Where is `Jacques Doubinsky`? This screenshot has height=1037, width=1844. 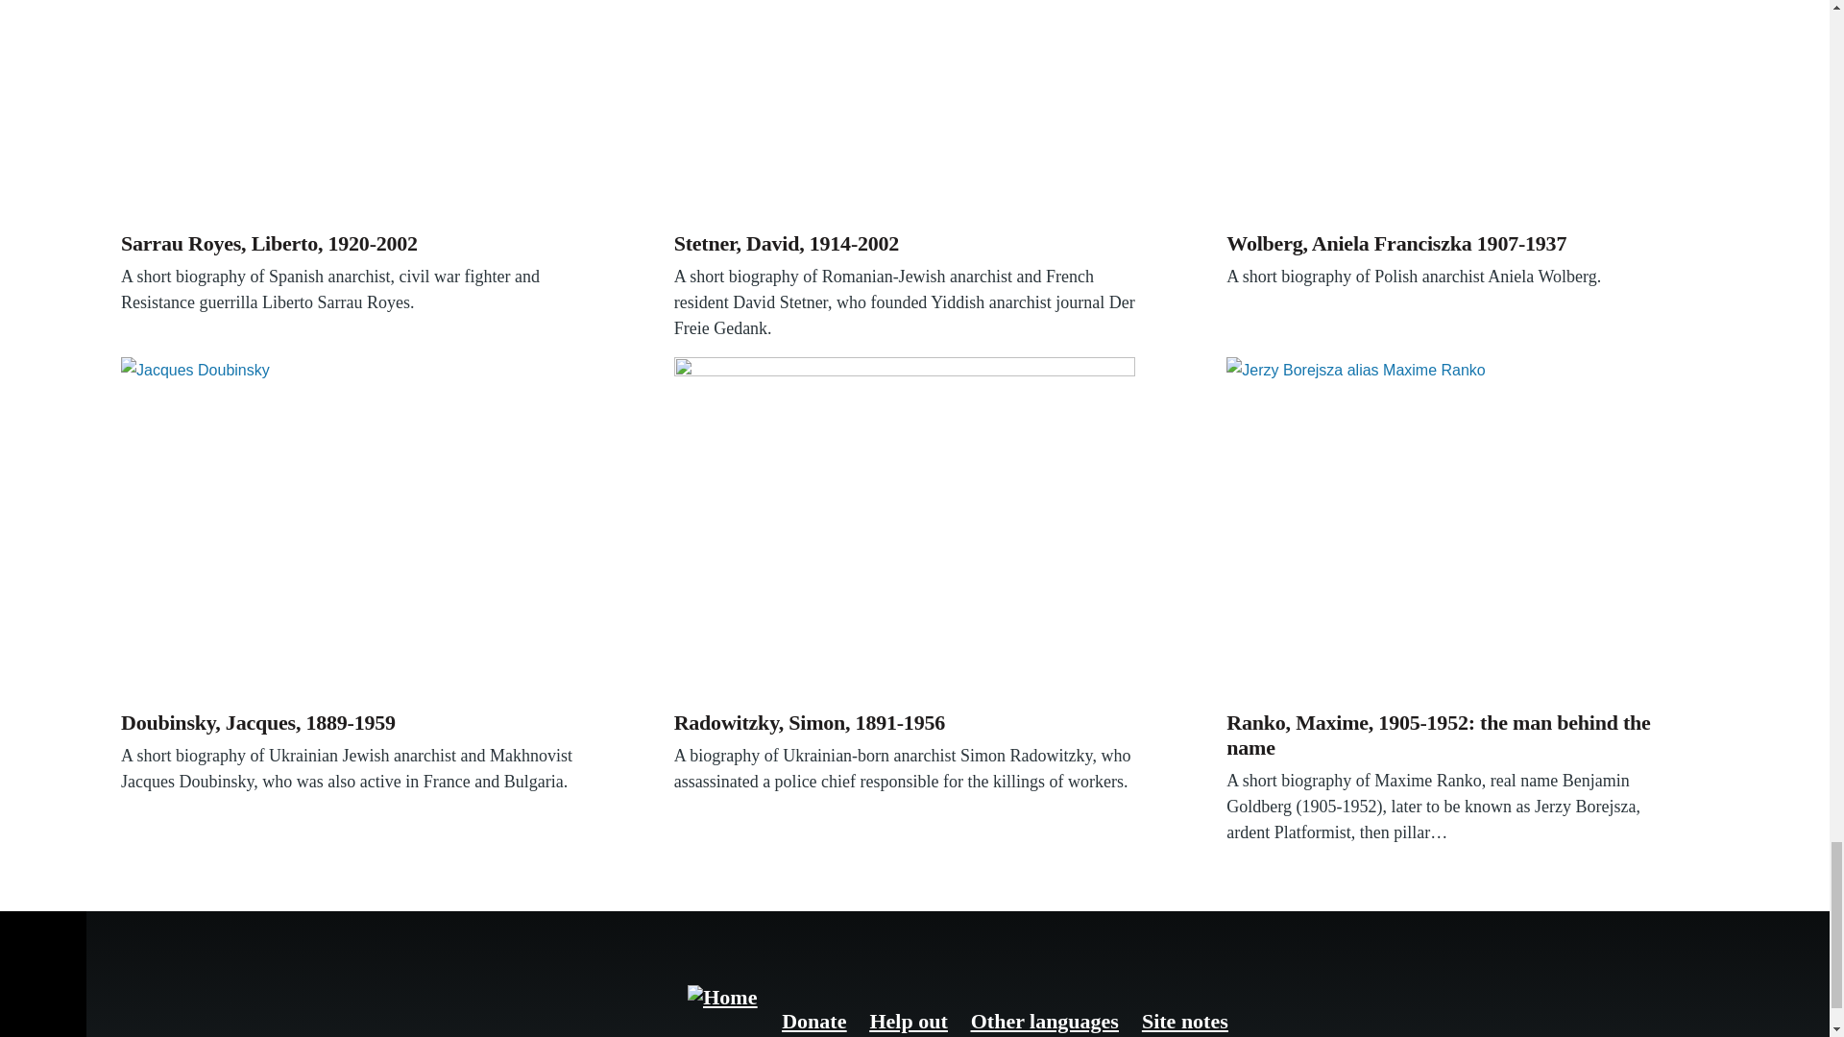 Jacques Doubinsky is located at coordinates (352, 530).